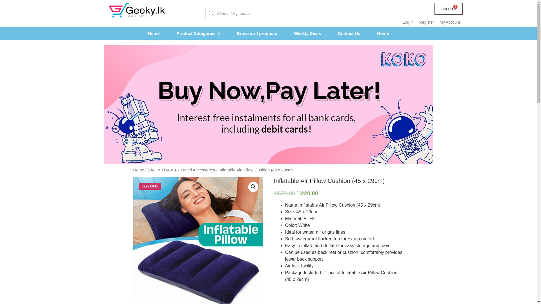  I want to click on Browse all products, so click(257, 33).